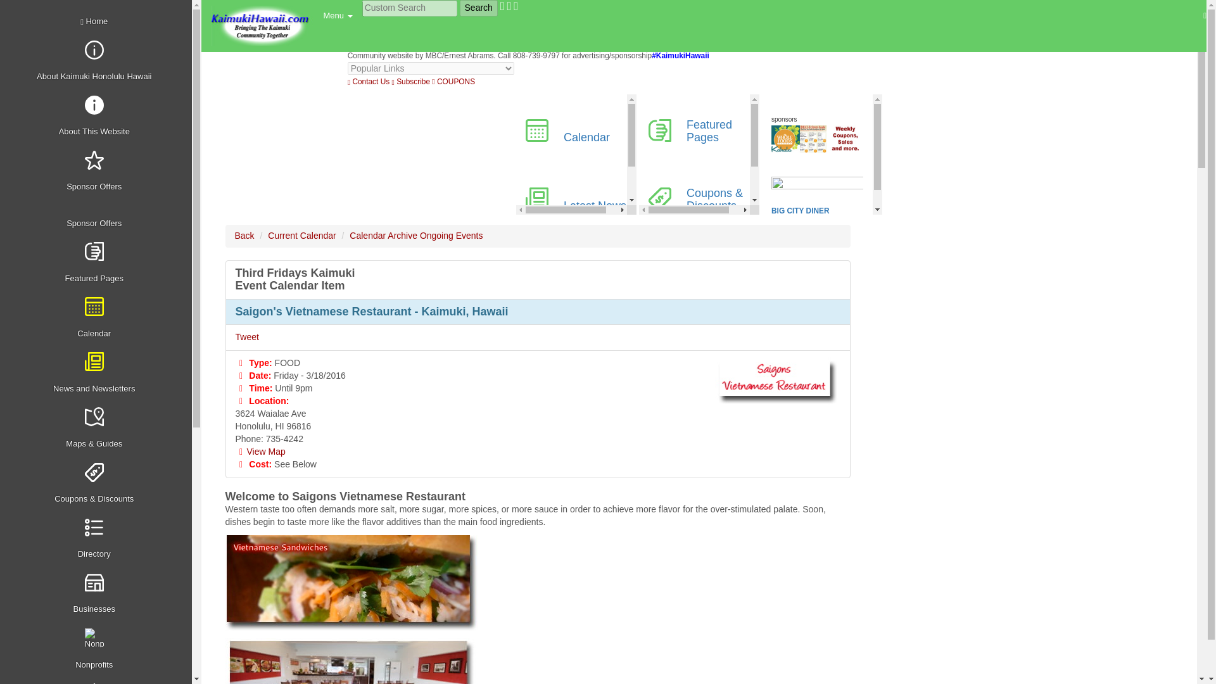  What do you see at coordinates (98, 217) in the screenshot?
I see `Sponsor Offers` at bounding box center [98, 217].